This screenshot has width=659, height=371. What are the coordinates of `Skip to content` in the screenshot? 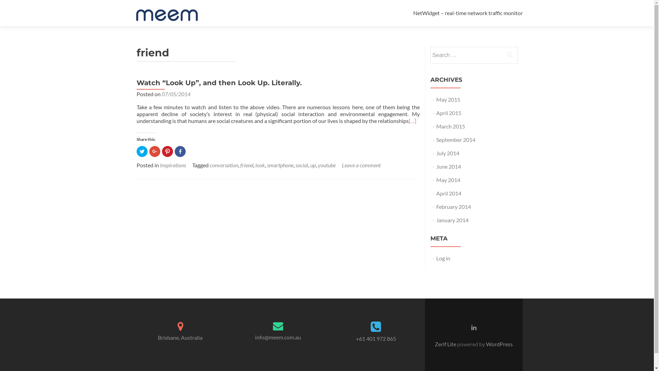 It's located at (431, 4).